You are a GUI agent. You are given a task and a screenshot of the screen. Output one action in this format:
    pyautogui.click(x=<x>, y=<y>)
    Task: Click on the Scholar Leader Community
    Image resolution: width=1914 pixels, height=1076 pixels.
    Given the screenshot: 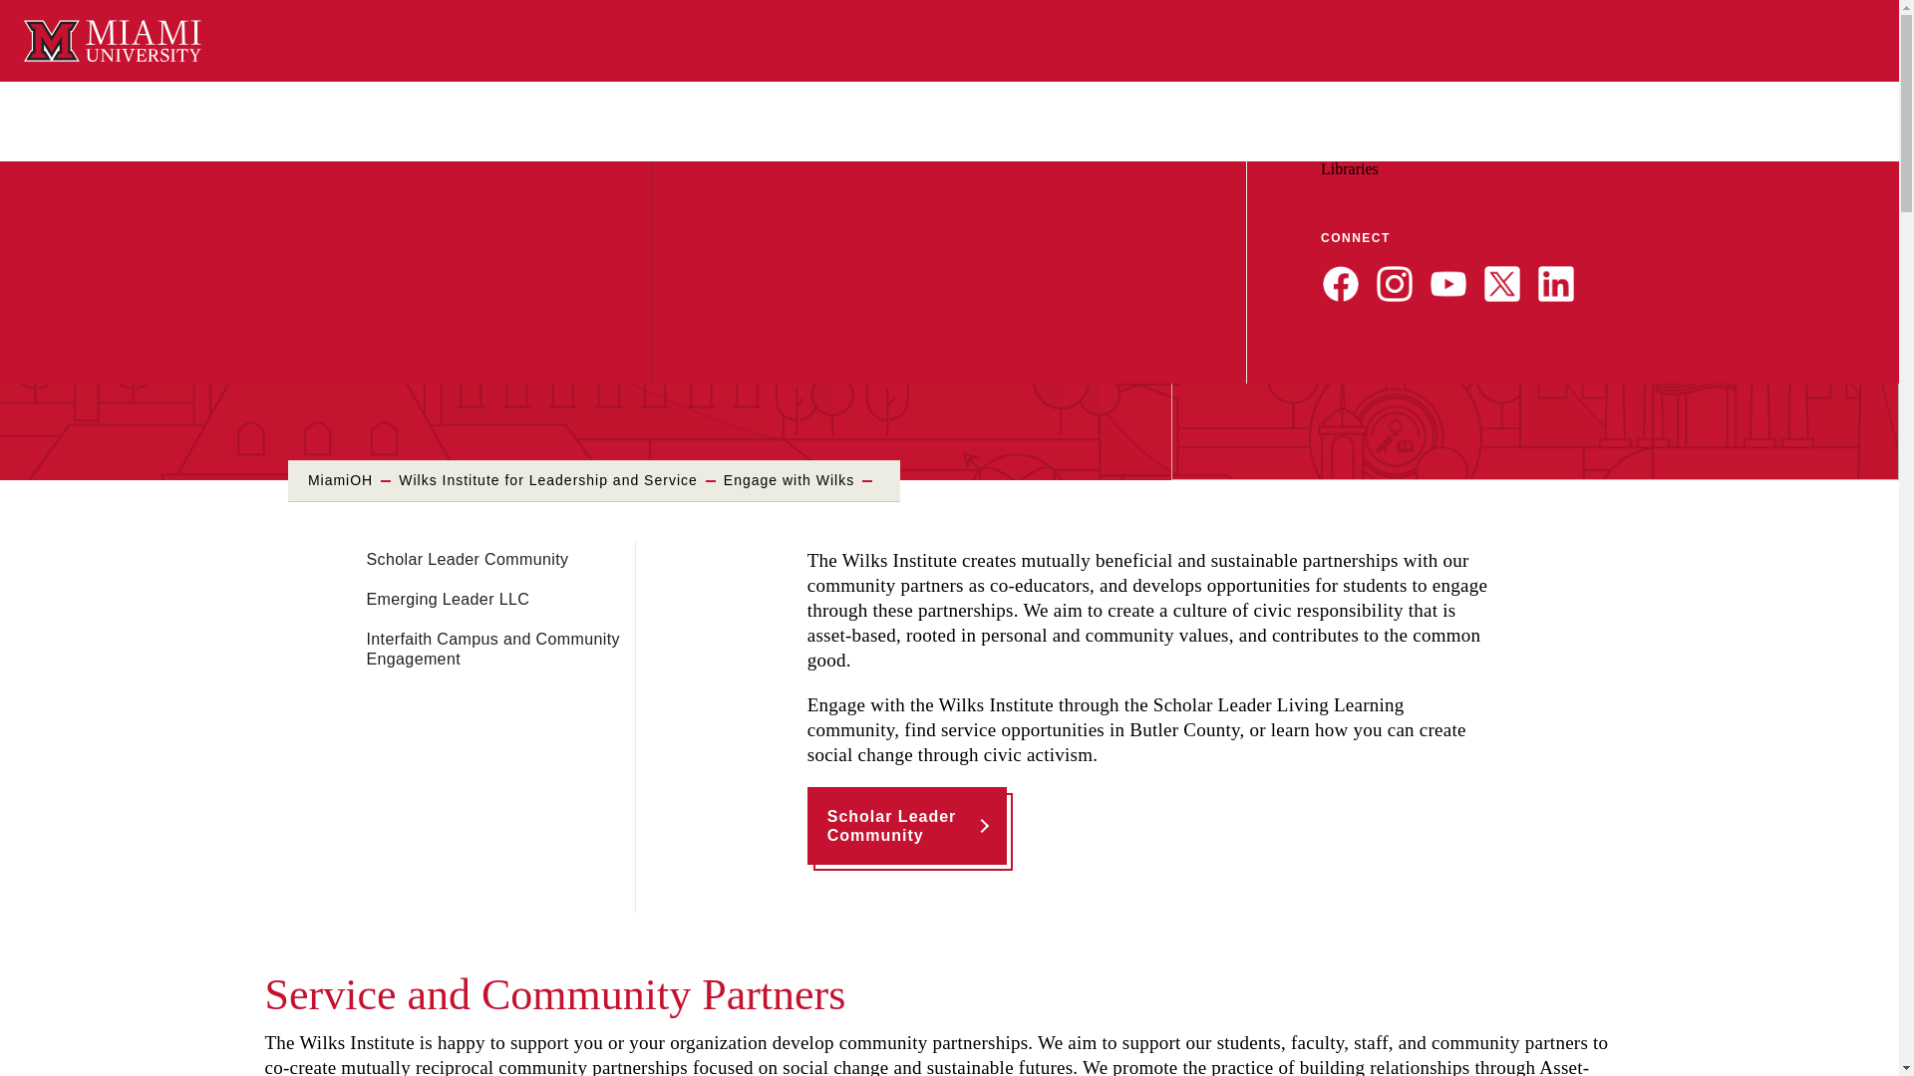 What is the action you would take?
    pyautogui.click(x=468, y=560)
    